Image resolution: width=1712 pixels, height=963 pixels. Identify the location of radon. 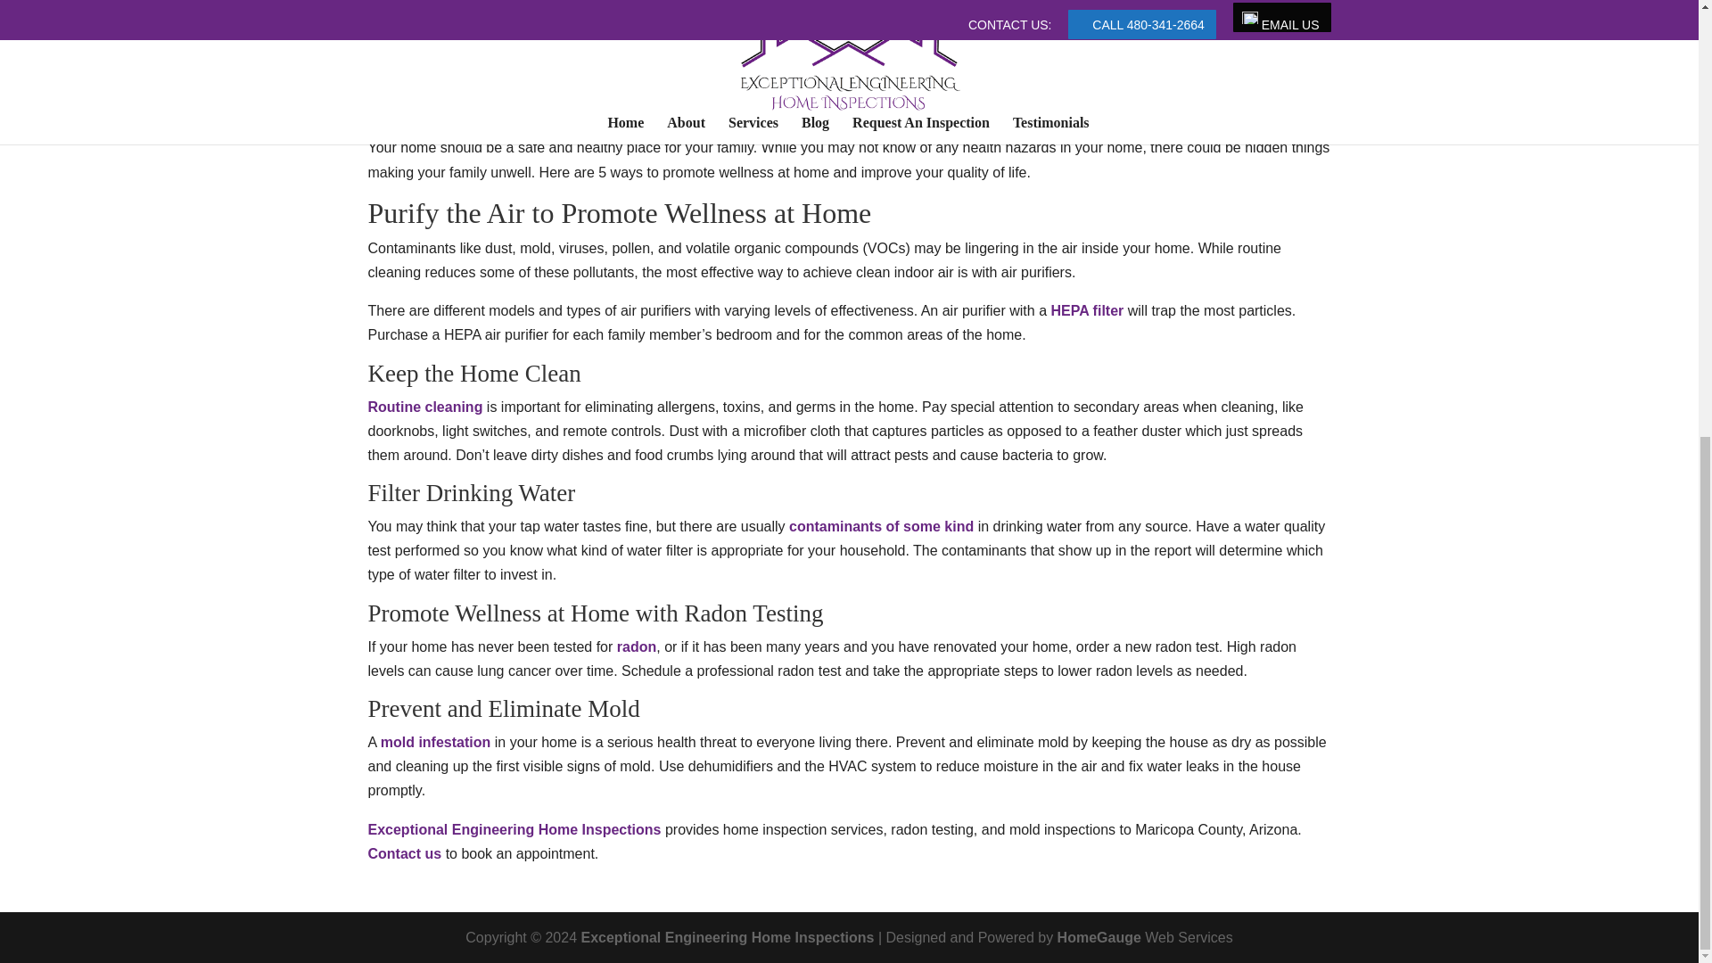
(636, 647).